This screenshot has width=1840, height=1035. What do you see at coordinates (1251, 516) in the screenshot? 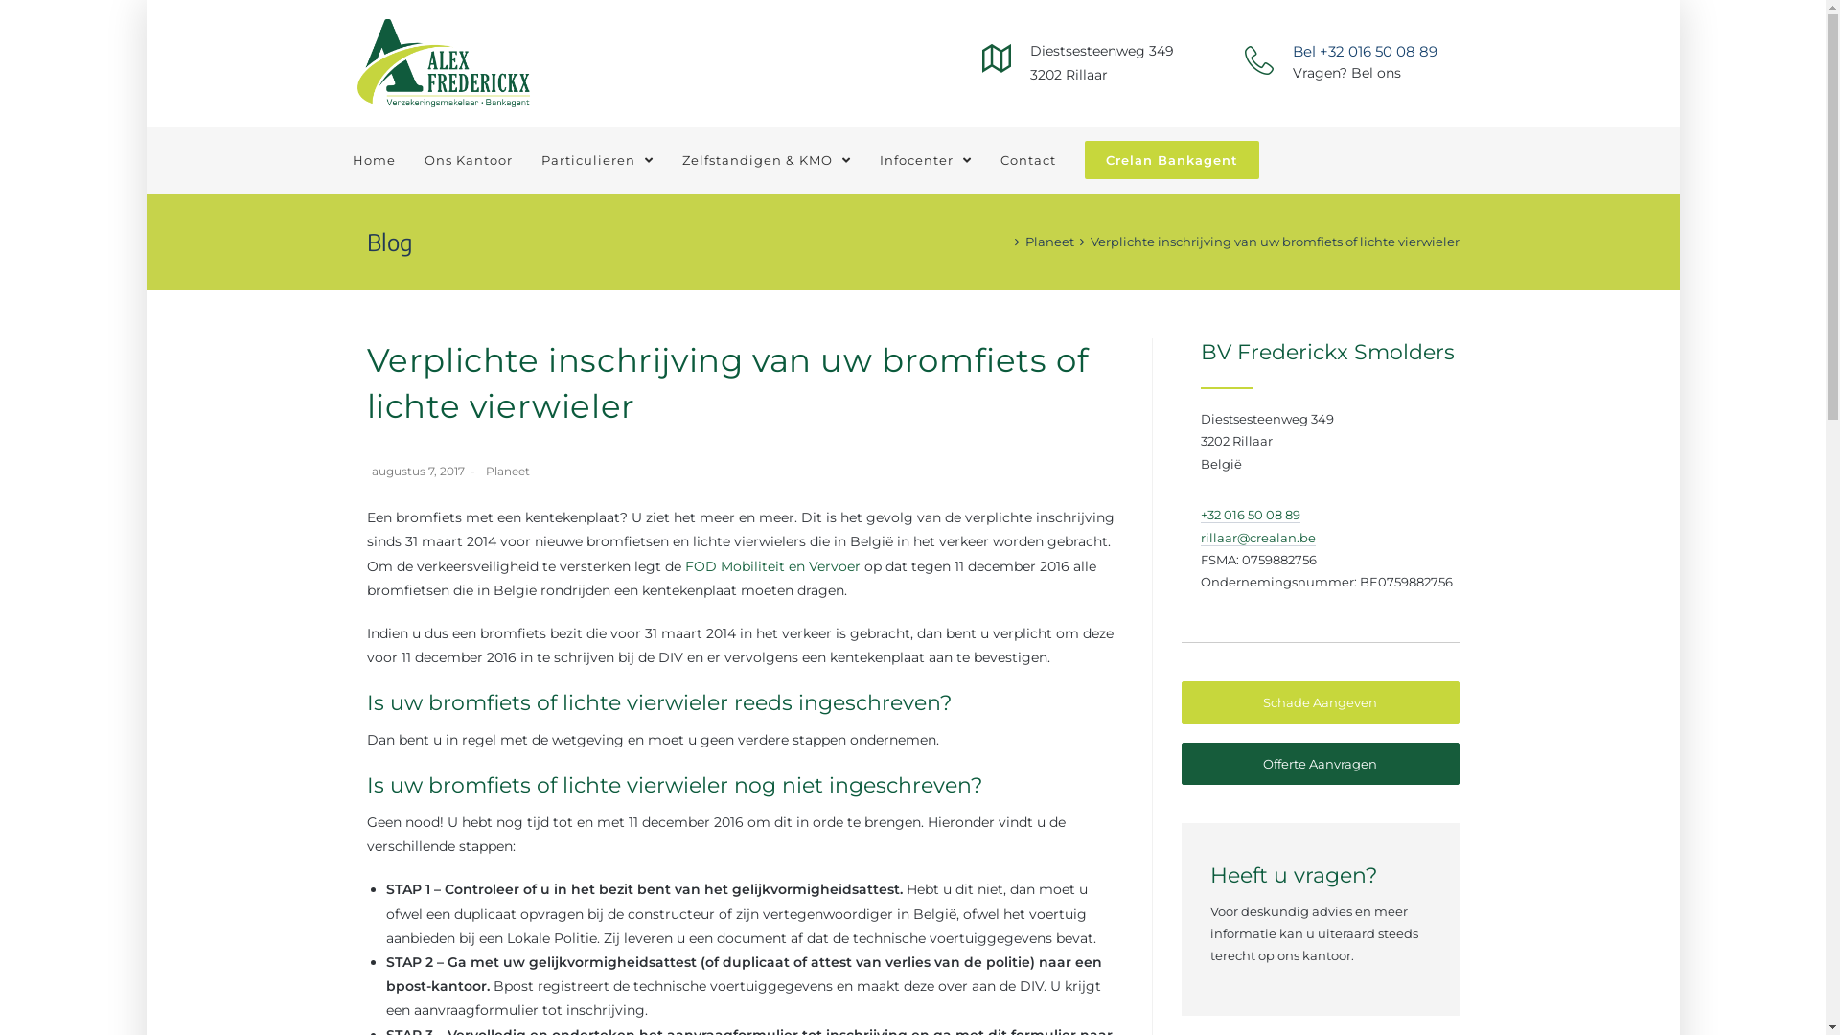
I see `+32 016 50 08 89` at bounding box center [1251, 516].